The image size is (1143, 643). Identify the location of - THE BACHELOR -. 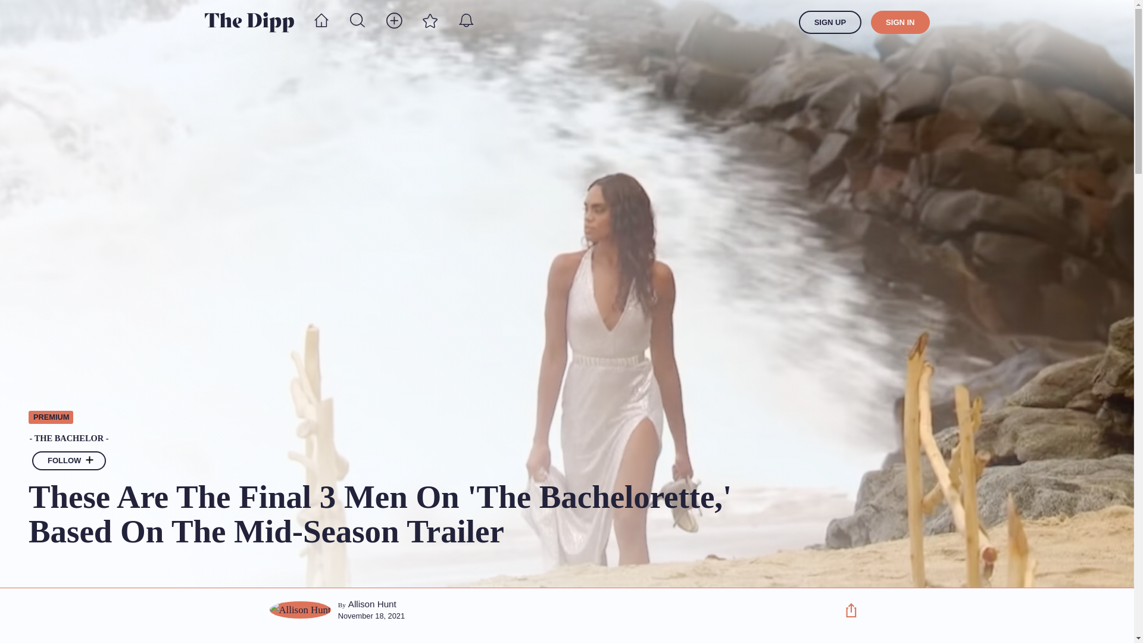
(426, 439).